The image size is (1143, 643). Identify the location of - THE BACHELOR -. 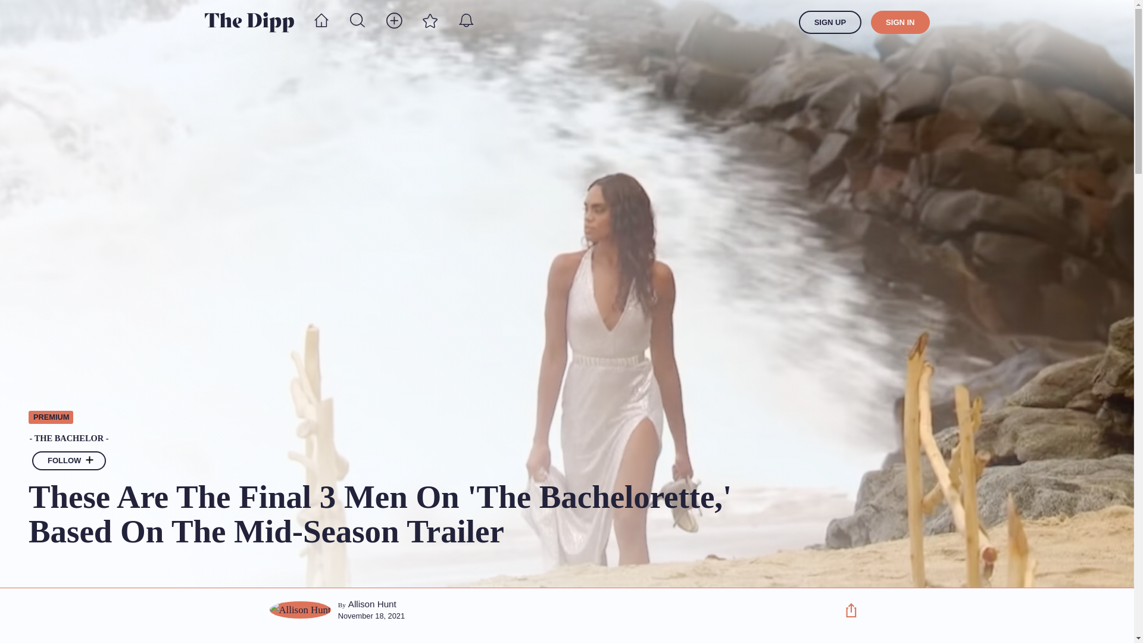
(426, 439).